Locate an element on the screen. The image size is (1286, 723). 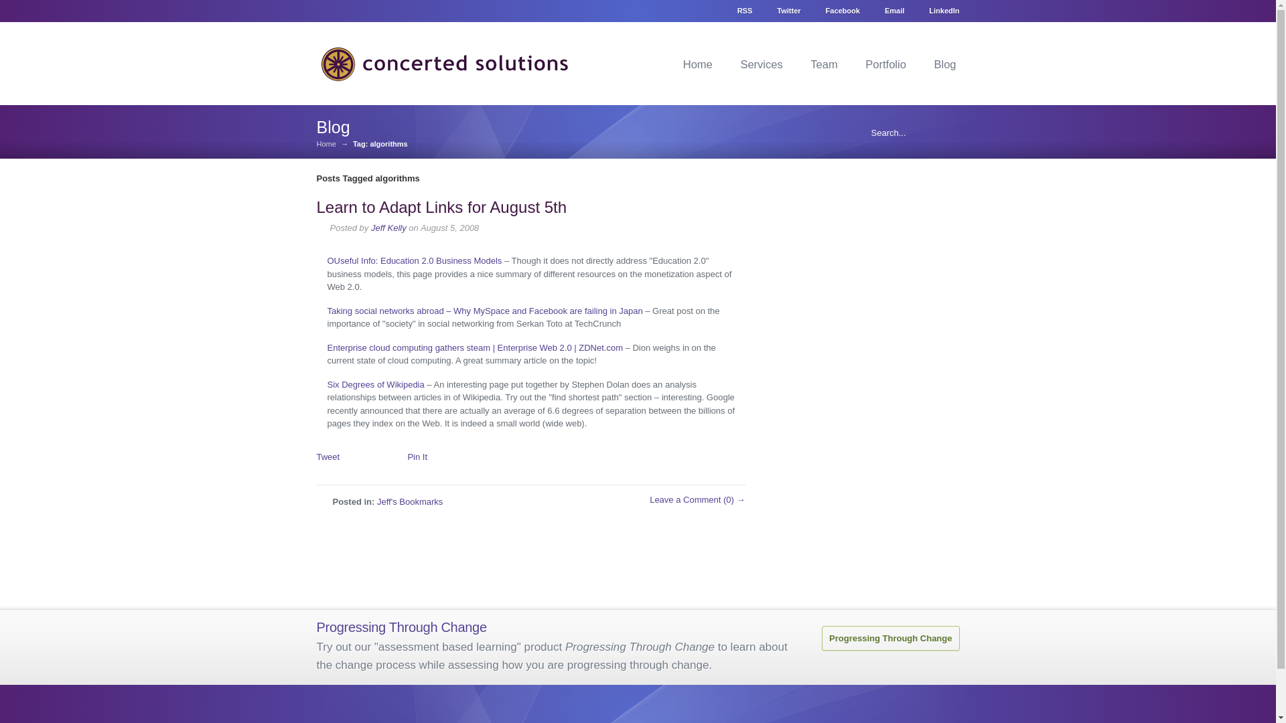
RSS is located at coordinates (741, 9).